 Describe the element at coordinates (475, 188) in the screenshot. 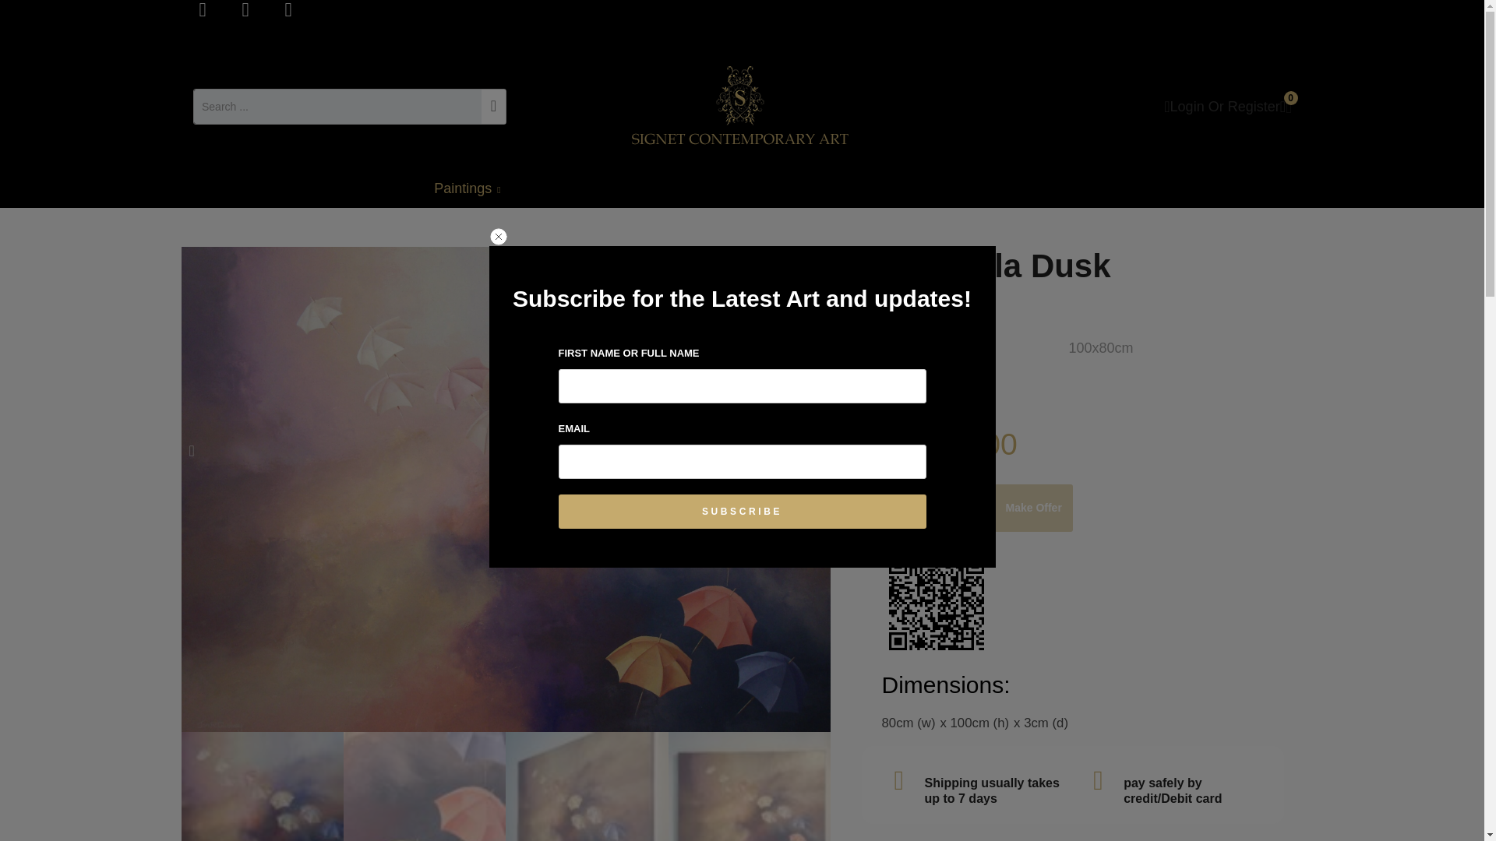

I see `Paintings` at that location.